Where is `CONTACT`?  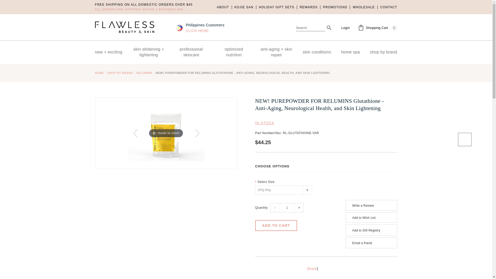 CONTACT is located at coordinates (387, 7).